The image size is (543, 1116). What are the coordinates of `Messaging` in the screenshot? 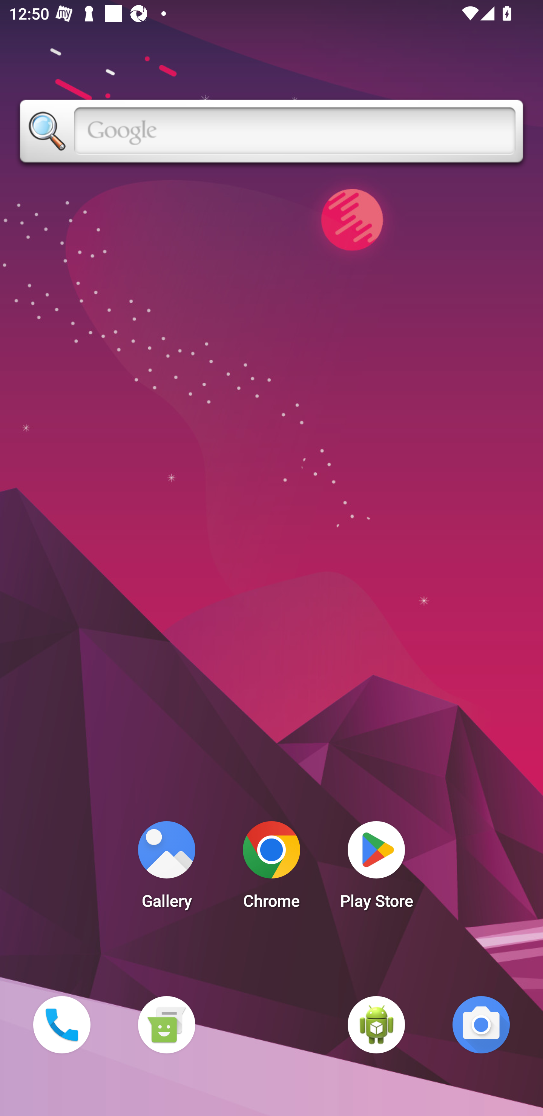 It's located at (166, 1024).